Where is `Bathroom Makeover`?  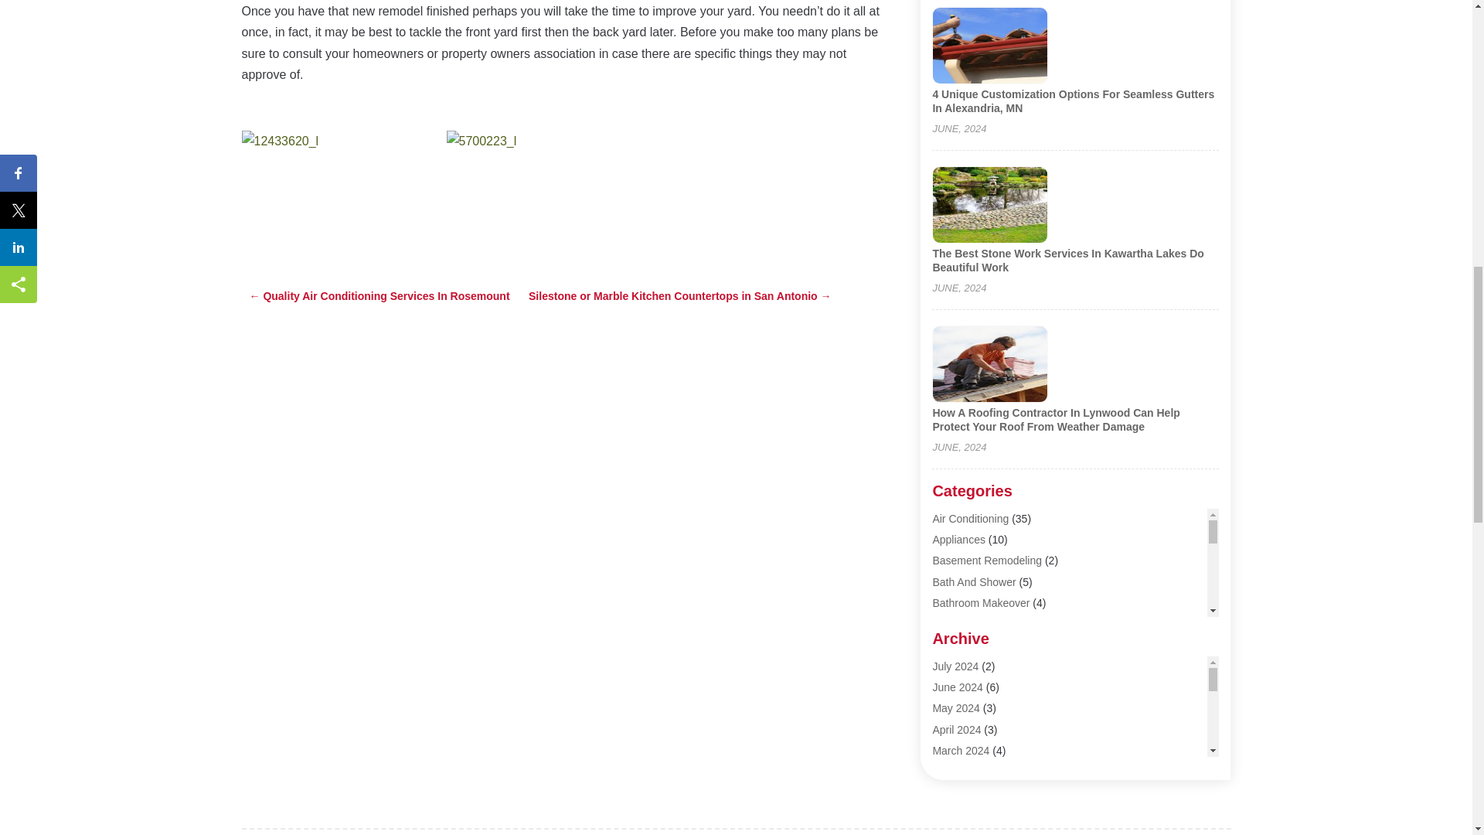 Bathroom Makeover is located at coordinates (980, 603).